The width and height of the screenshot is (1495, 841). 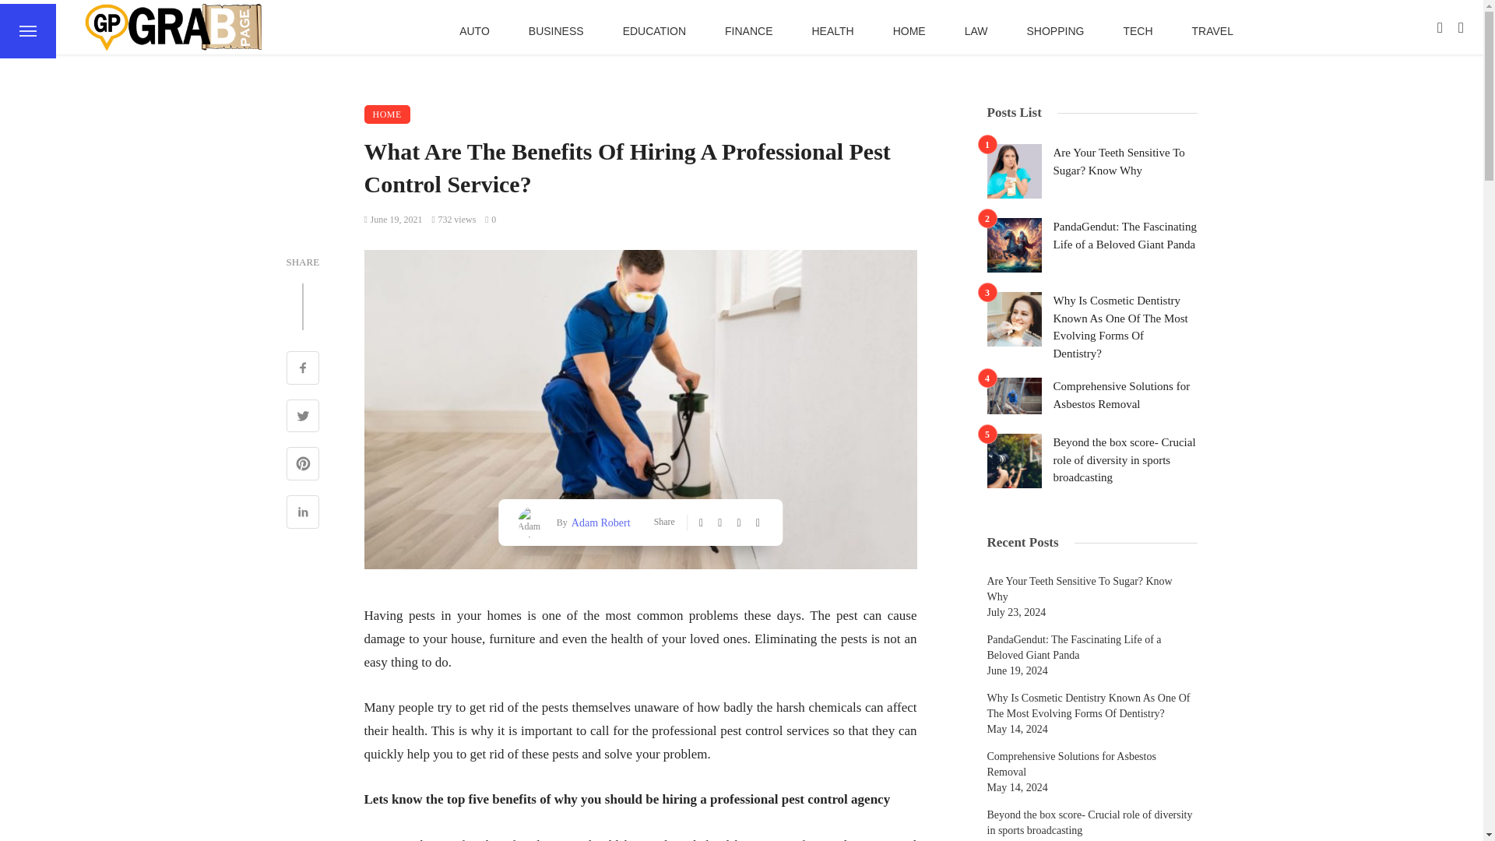 What do you see at coordinates (387, 114) in the screenshot?
I see `HOME` at bounding box center [387, 114].